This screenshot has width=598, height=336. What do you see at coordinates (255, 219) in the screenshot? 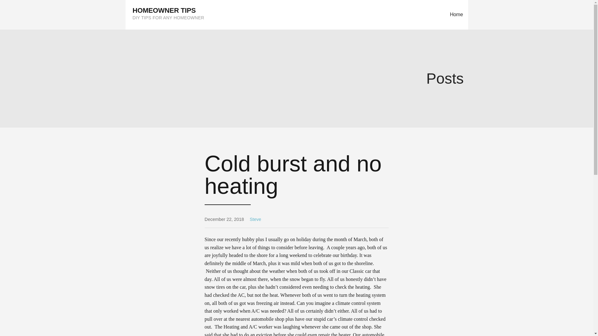
I see `Steve` at bounding box center [255, 219].